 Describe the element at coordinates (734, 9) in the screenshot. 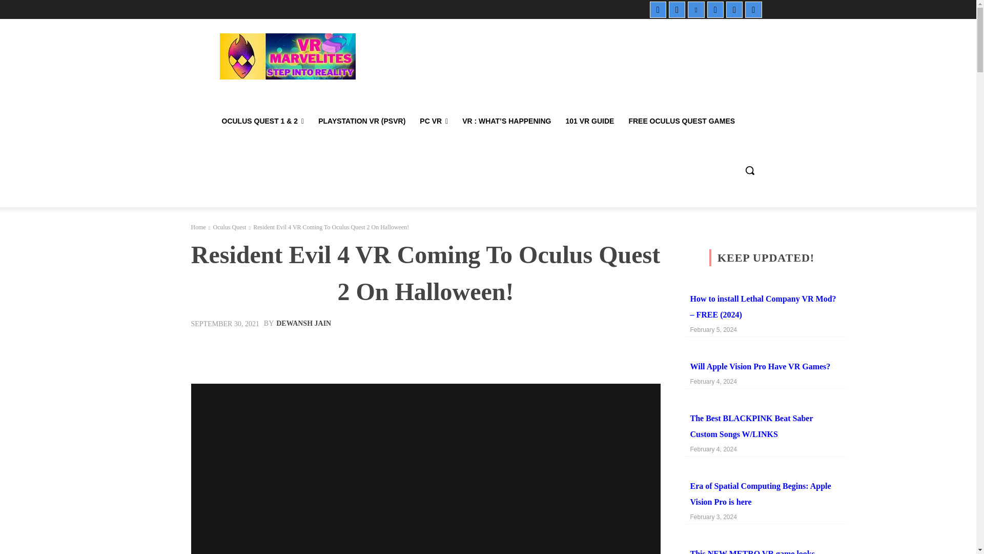

I see `Twitter` at that location.